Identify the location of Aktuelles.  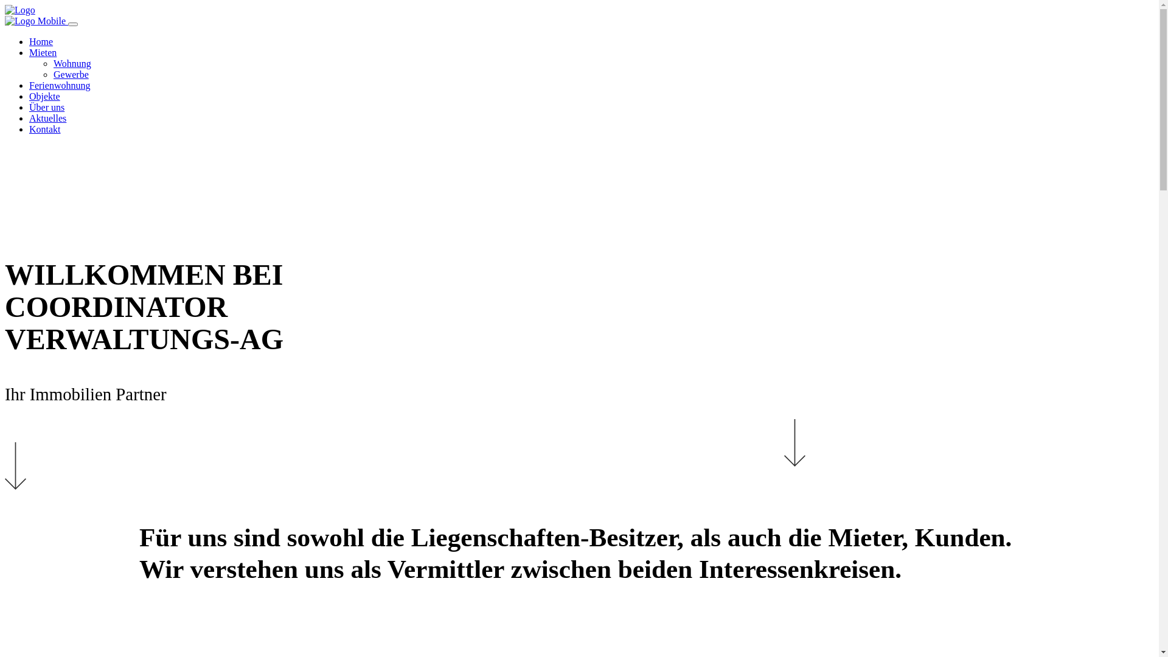
(47, 118).